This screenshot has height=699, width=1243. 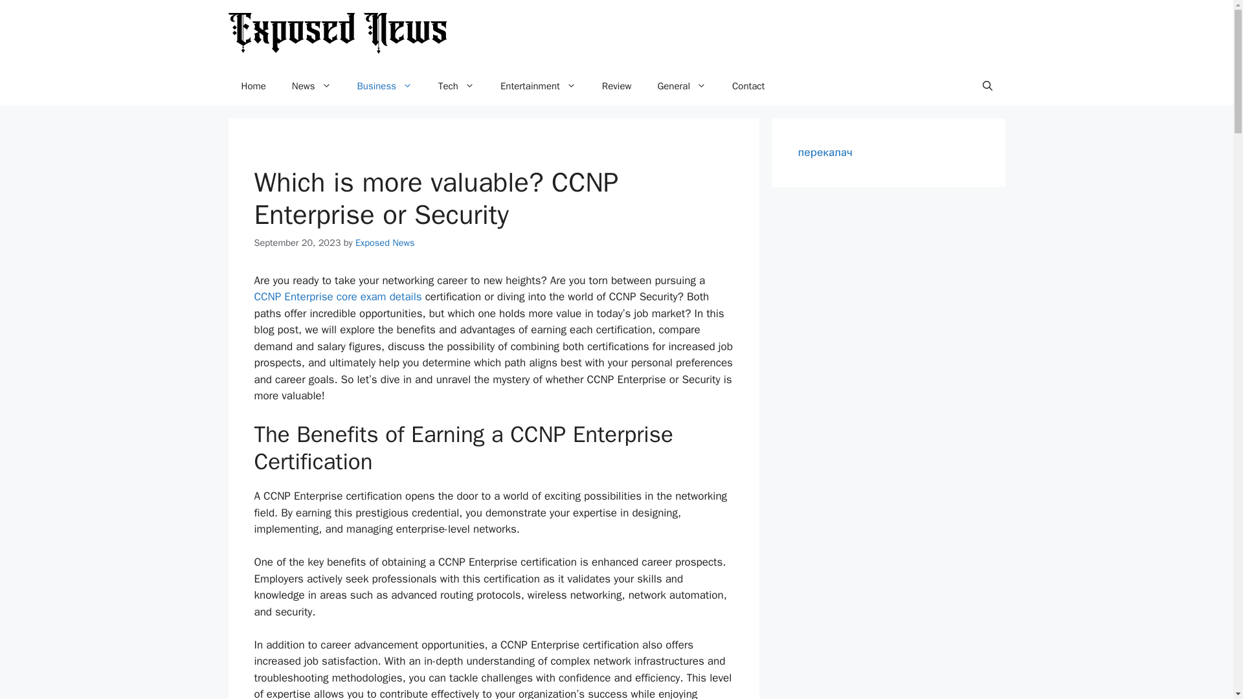 I want to click on Home, so click(x=252, y=85).